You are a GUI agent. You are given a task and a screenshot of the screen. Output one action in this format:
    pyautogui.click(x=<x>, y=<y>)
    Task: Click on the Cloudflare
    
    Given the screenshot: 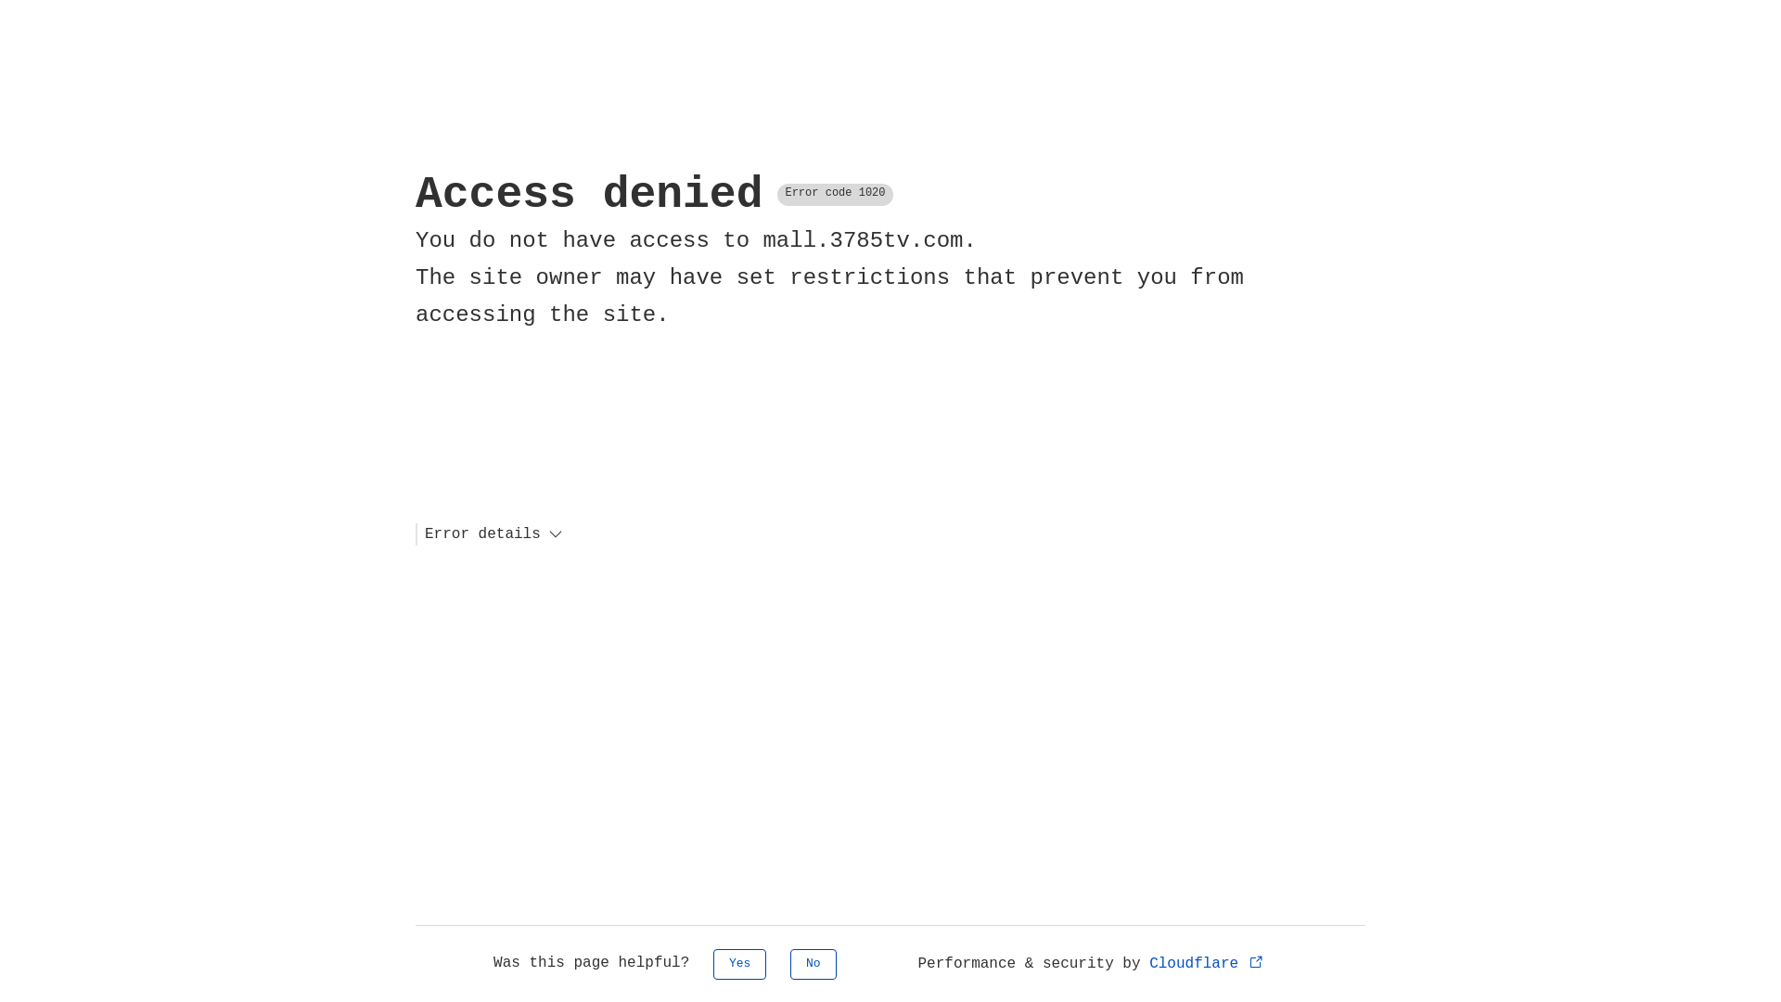 What is the action you would take?
    pyautogui.click(x=1208, y=964)
    